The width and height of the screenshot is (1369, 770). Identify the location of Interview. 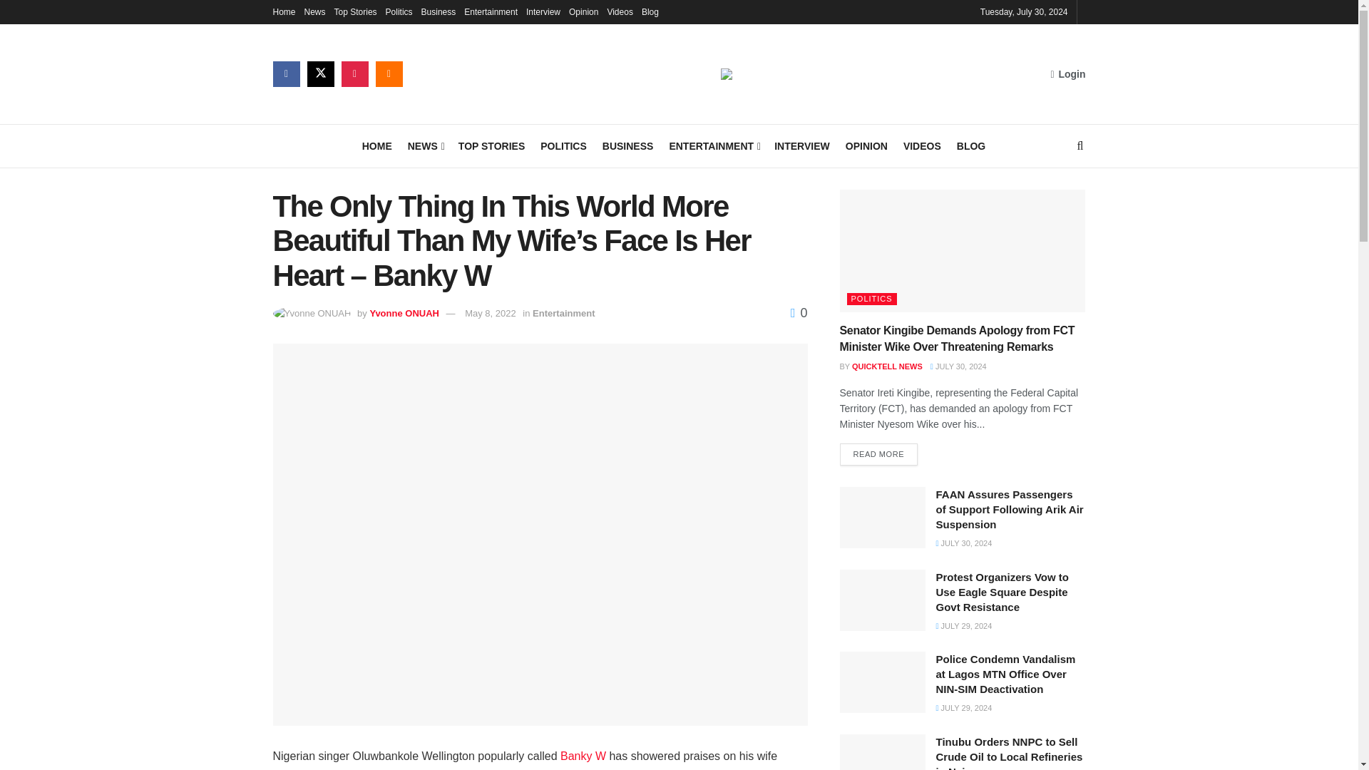
(543, 11).